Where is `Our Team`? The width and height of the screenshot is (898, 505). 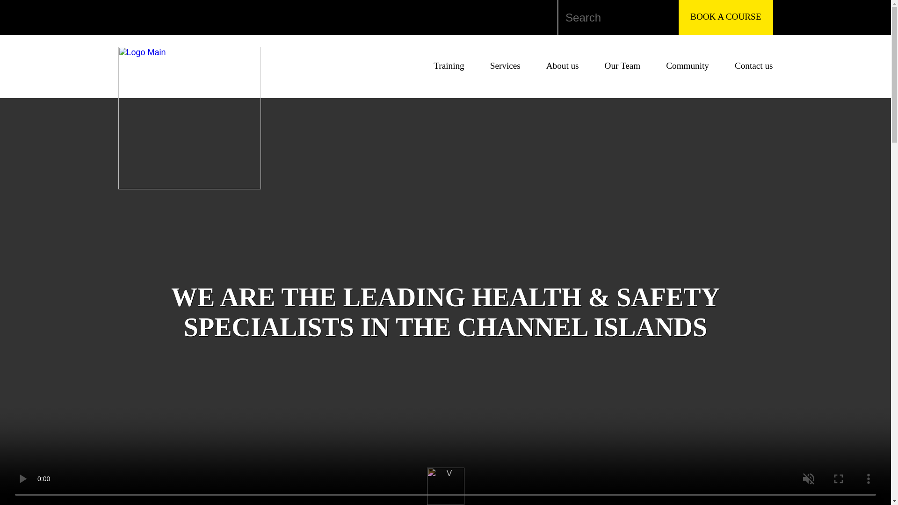
Our Team is located at coordinates (623, 65).